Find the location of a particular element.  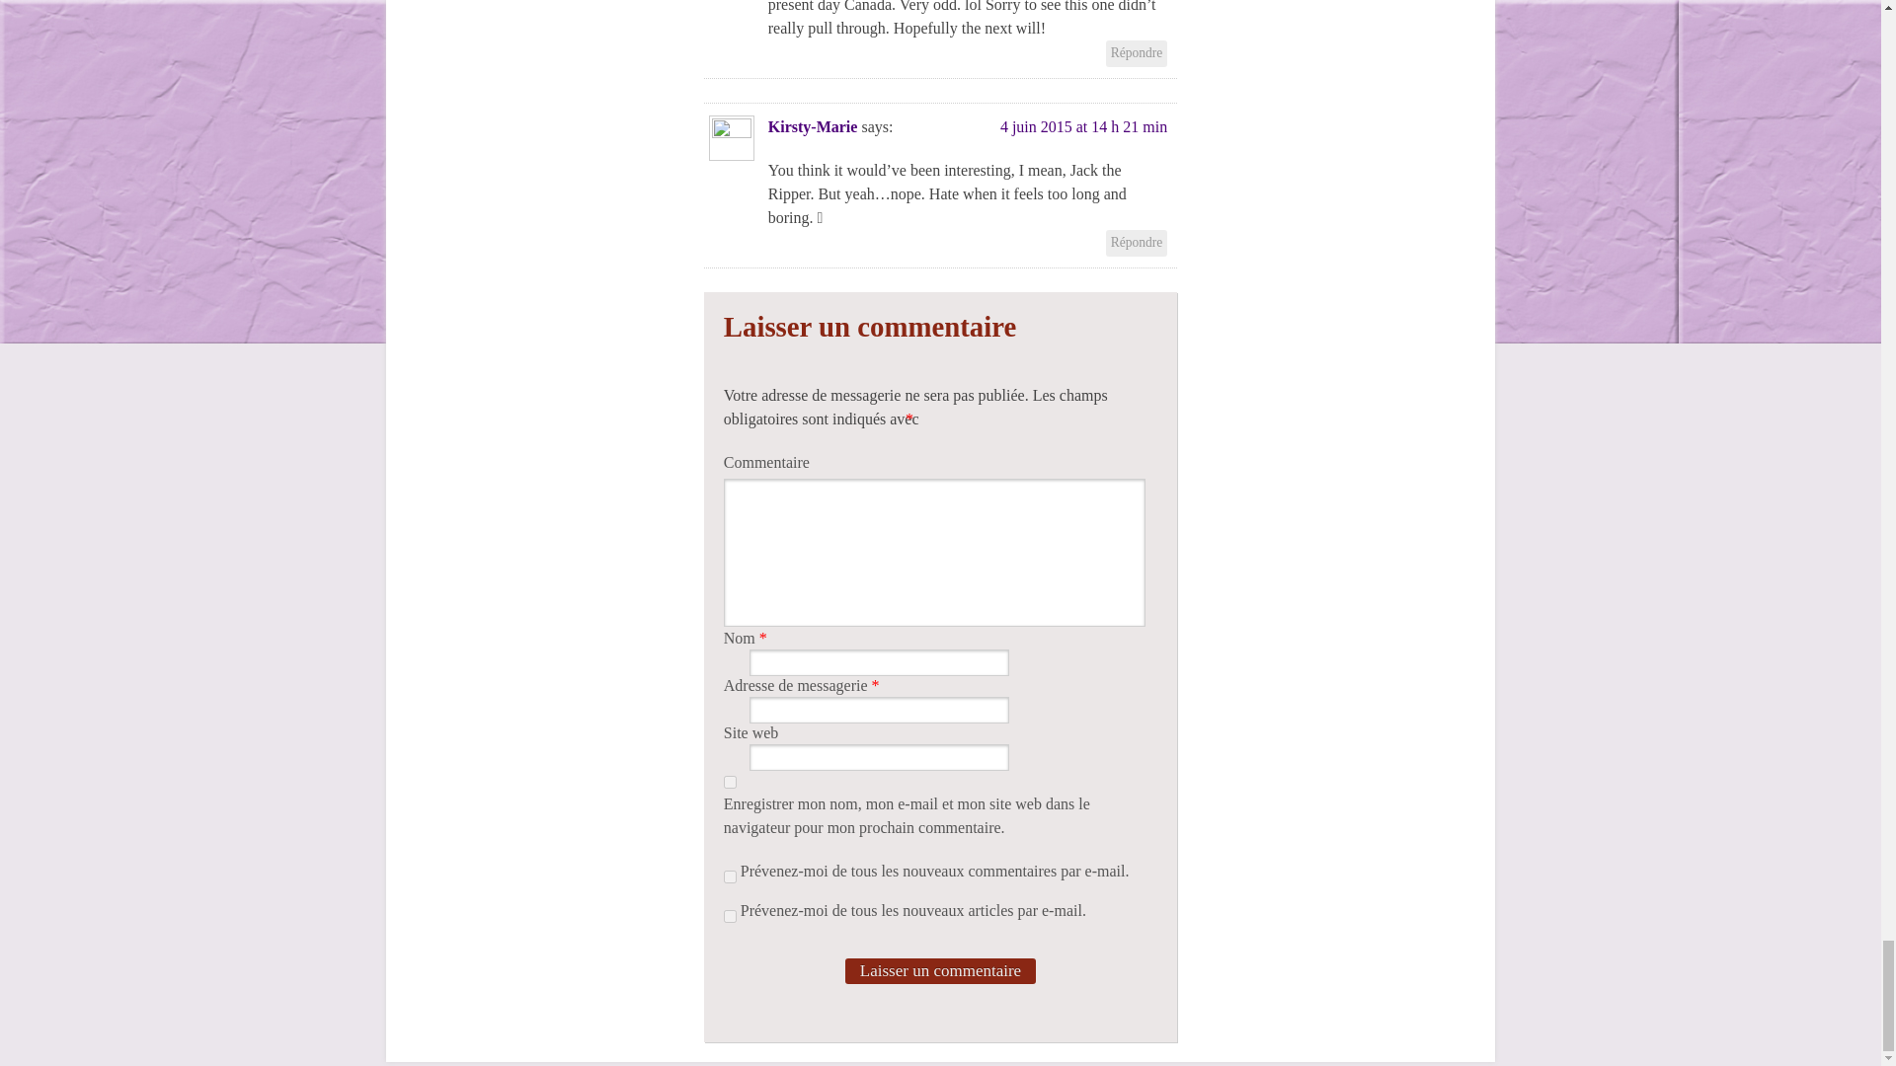

subscribe is located at coordinates (731, 916).